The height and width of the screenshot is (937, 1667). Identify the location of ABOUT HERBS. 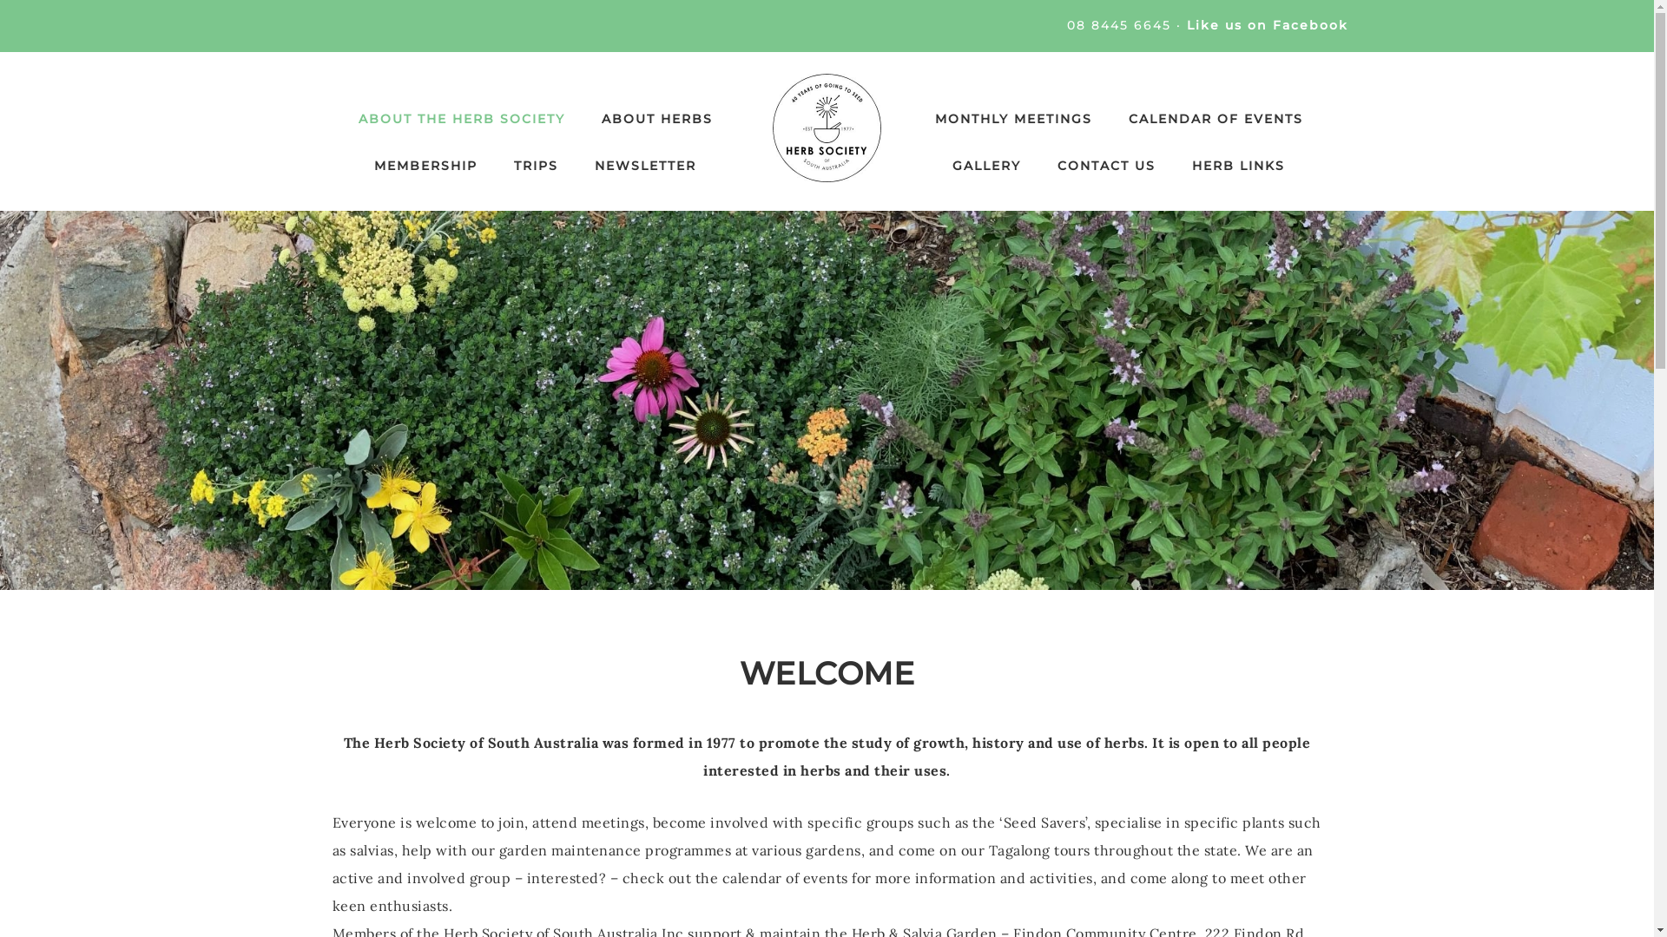
(656, 119).